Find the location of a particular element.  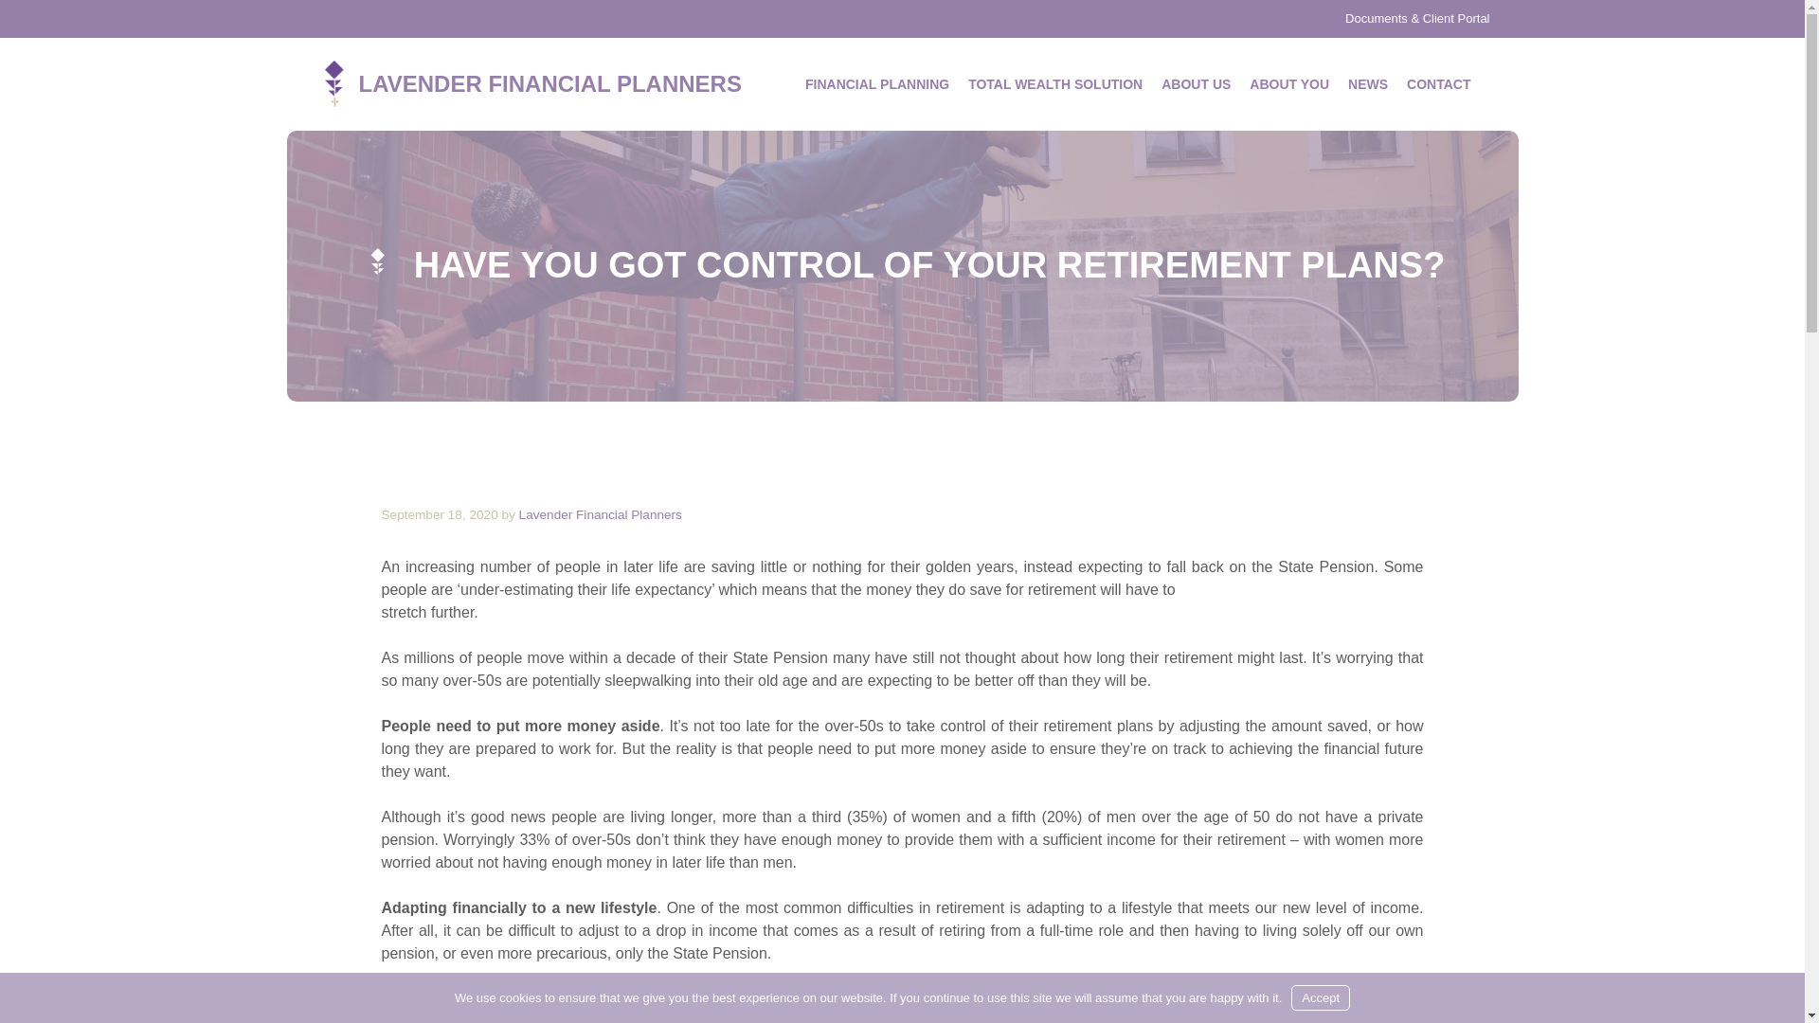

TOTAL WEALTH SOLUTION is located at coordinates (1054, 83).